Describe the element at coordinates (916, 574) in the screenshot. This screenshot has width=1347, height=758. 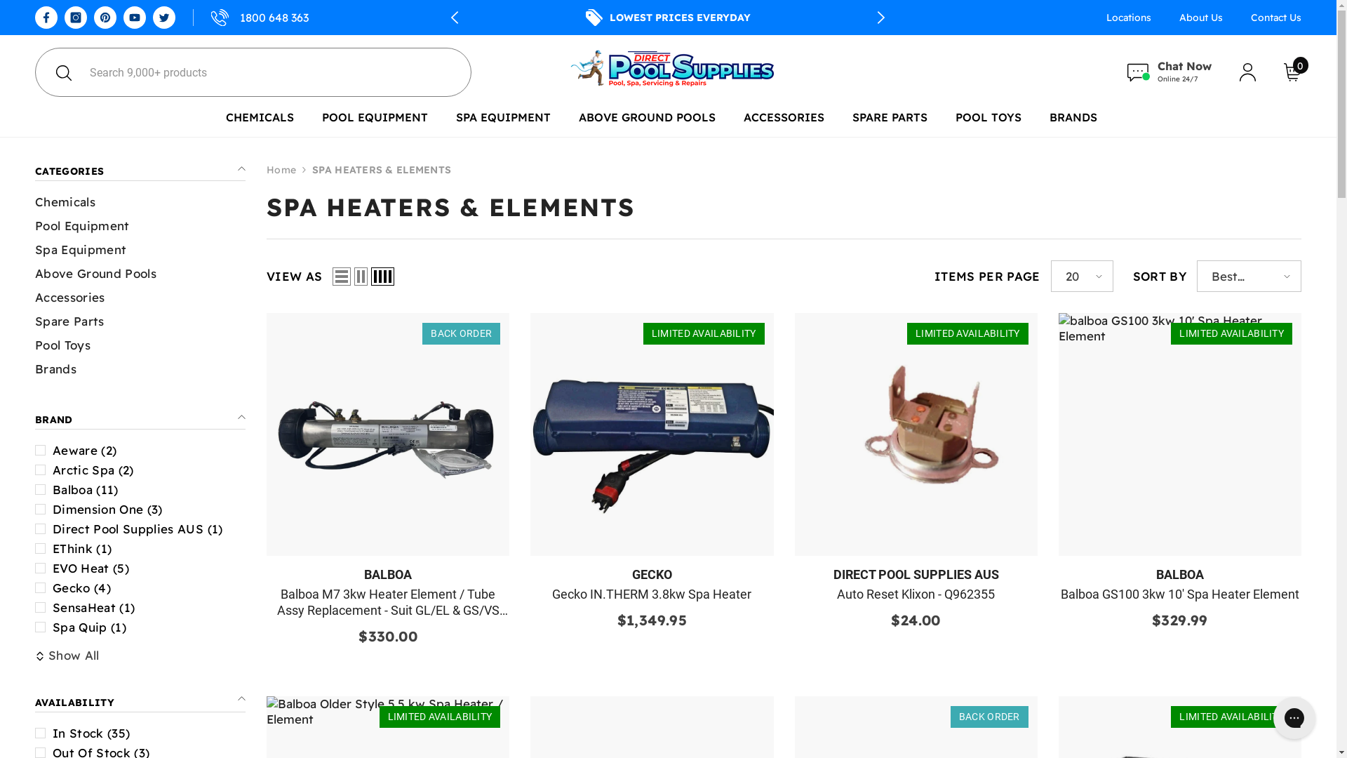
I see `DIRECT POOL SUPPLIES AUS` at that location.